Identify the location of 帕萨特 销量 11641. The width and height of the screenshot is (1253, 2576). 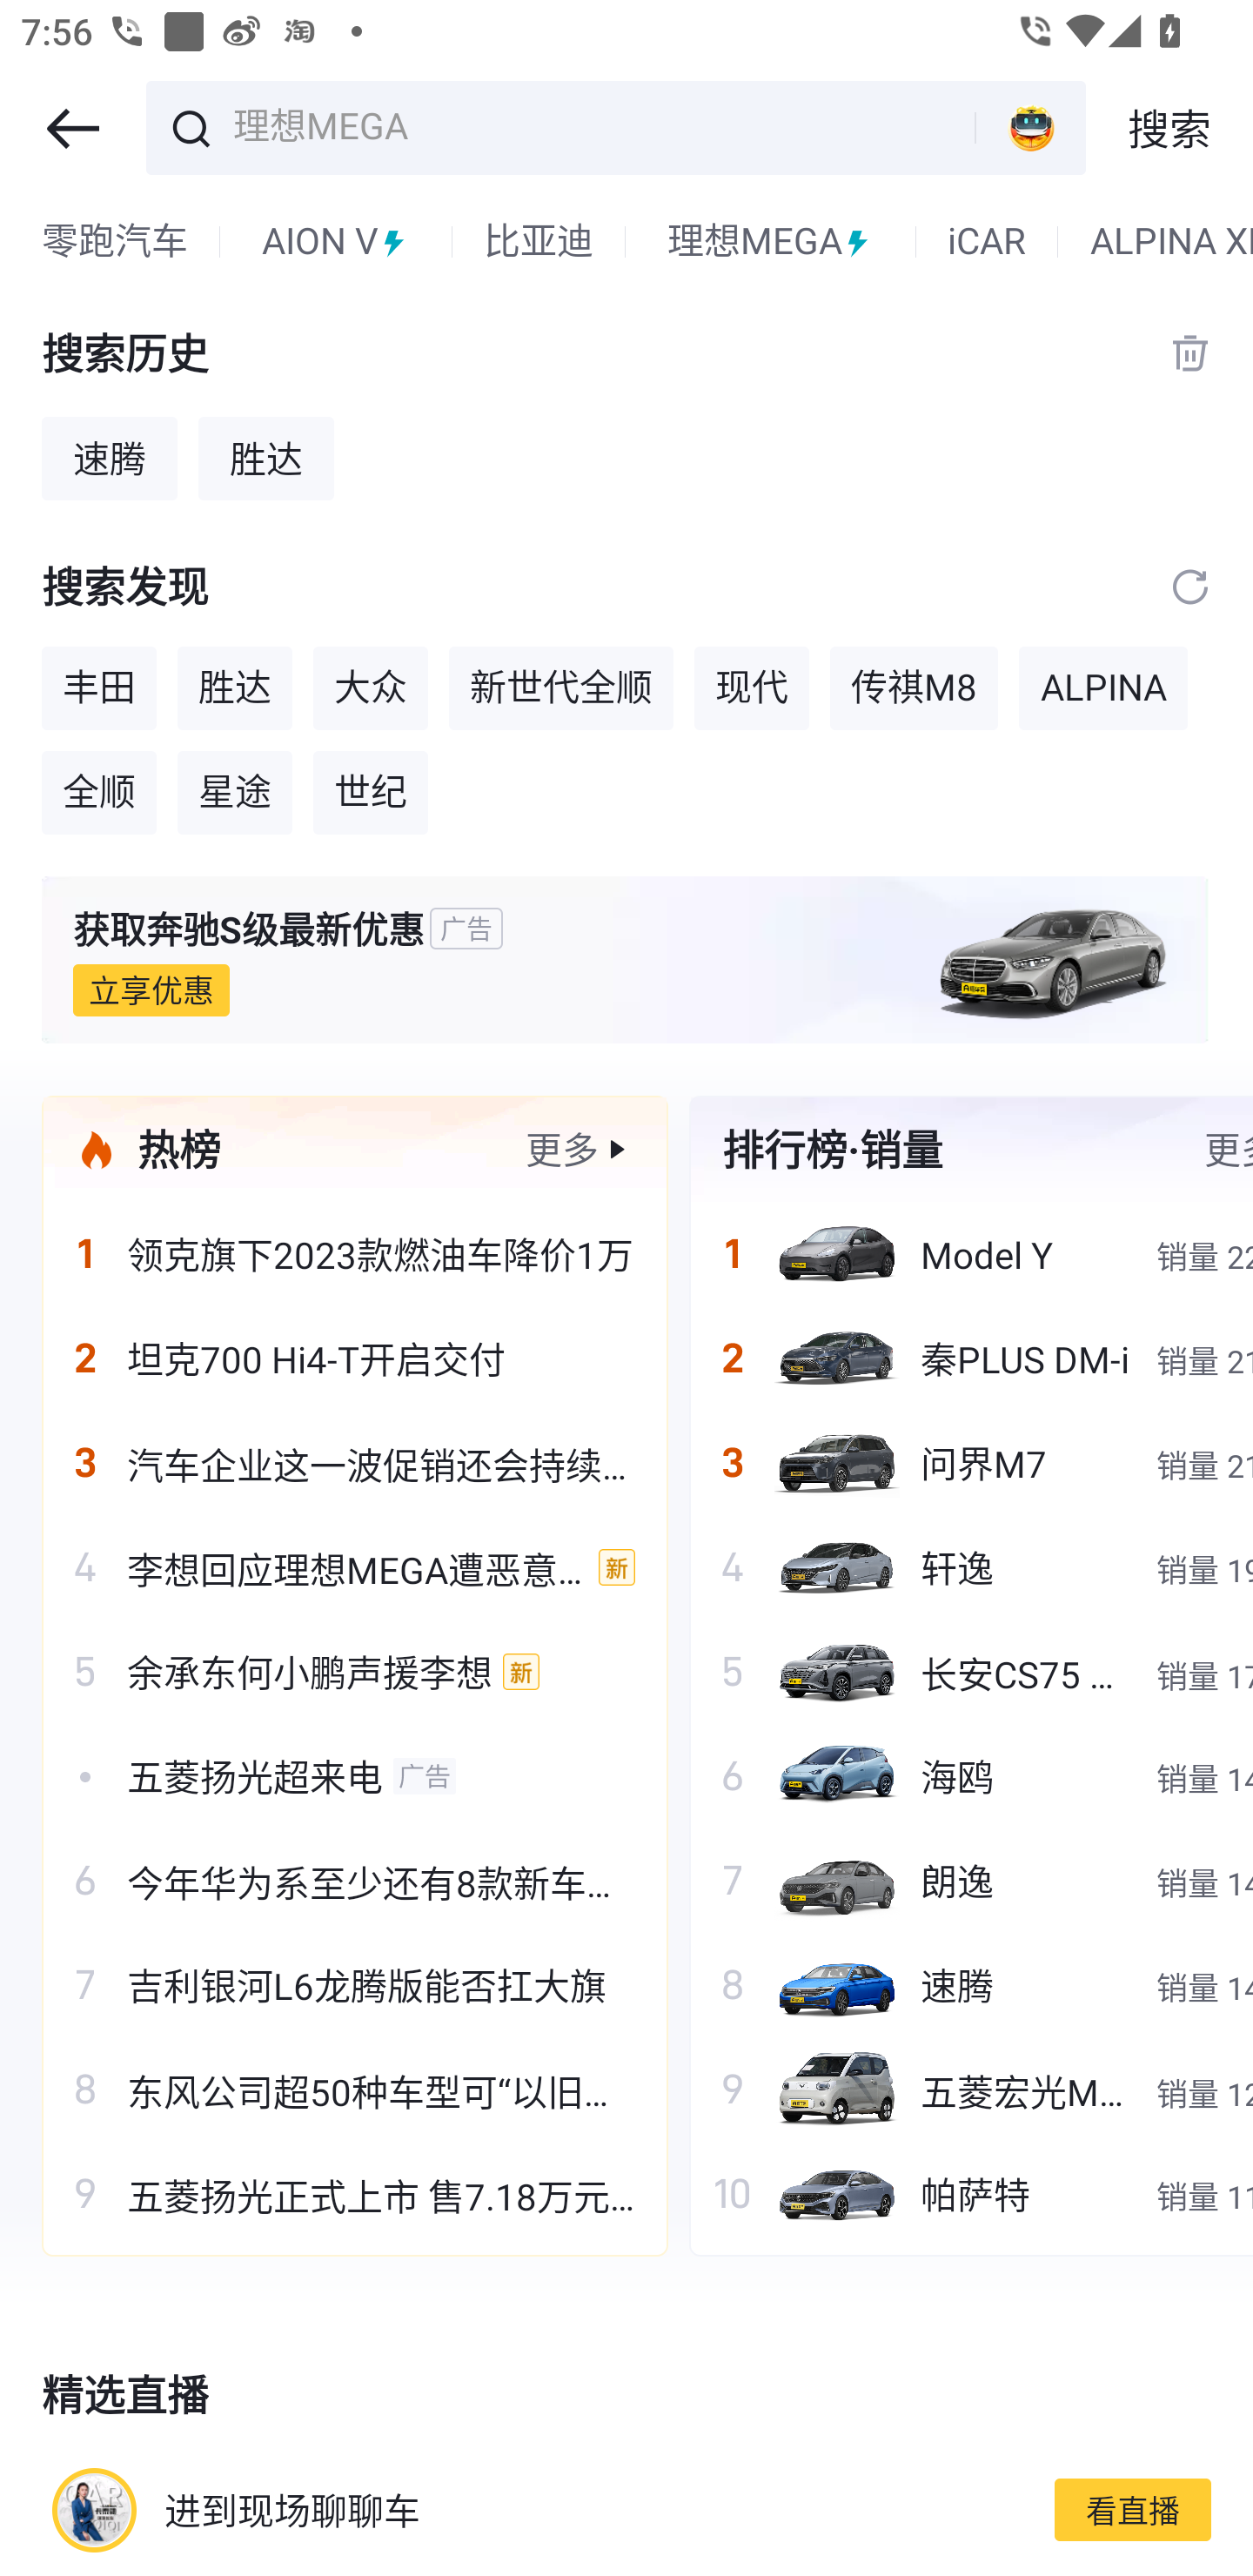
(971, 2193).